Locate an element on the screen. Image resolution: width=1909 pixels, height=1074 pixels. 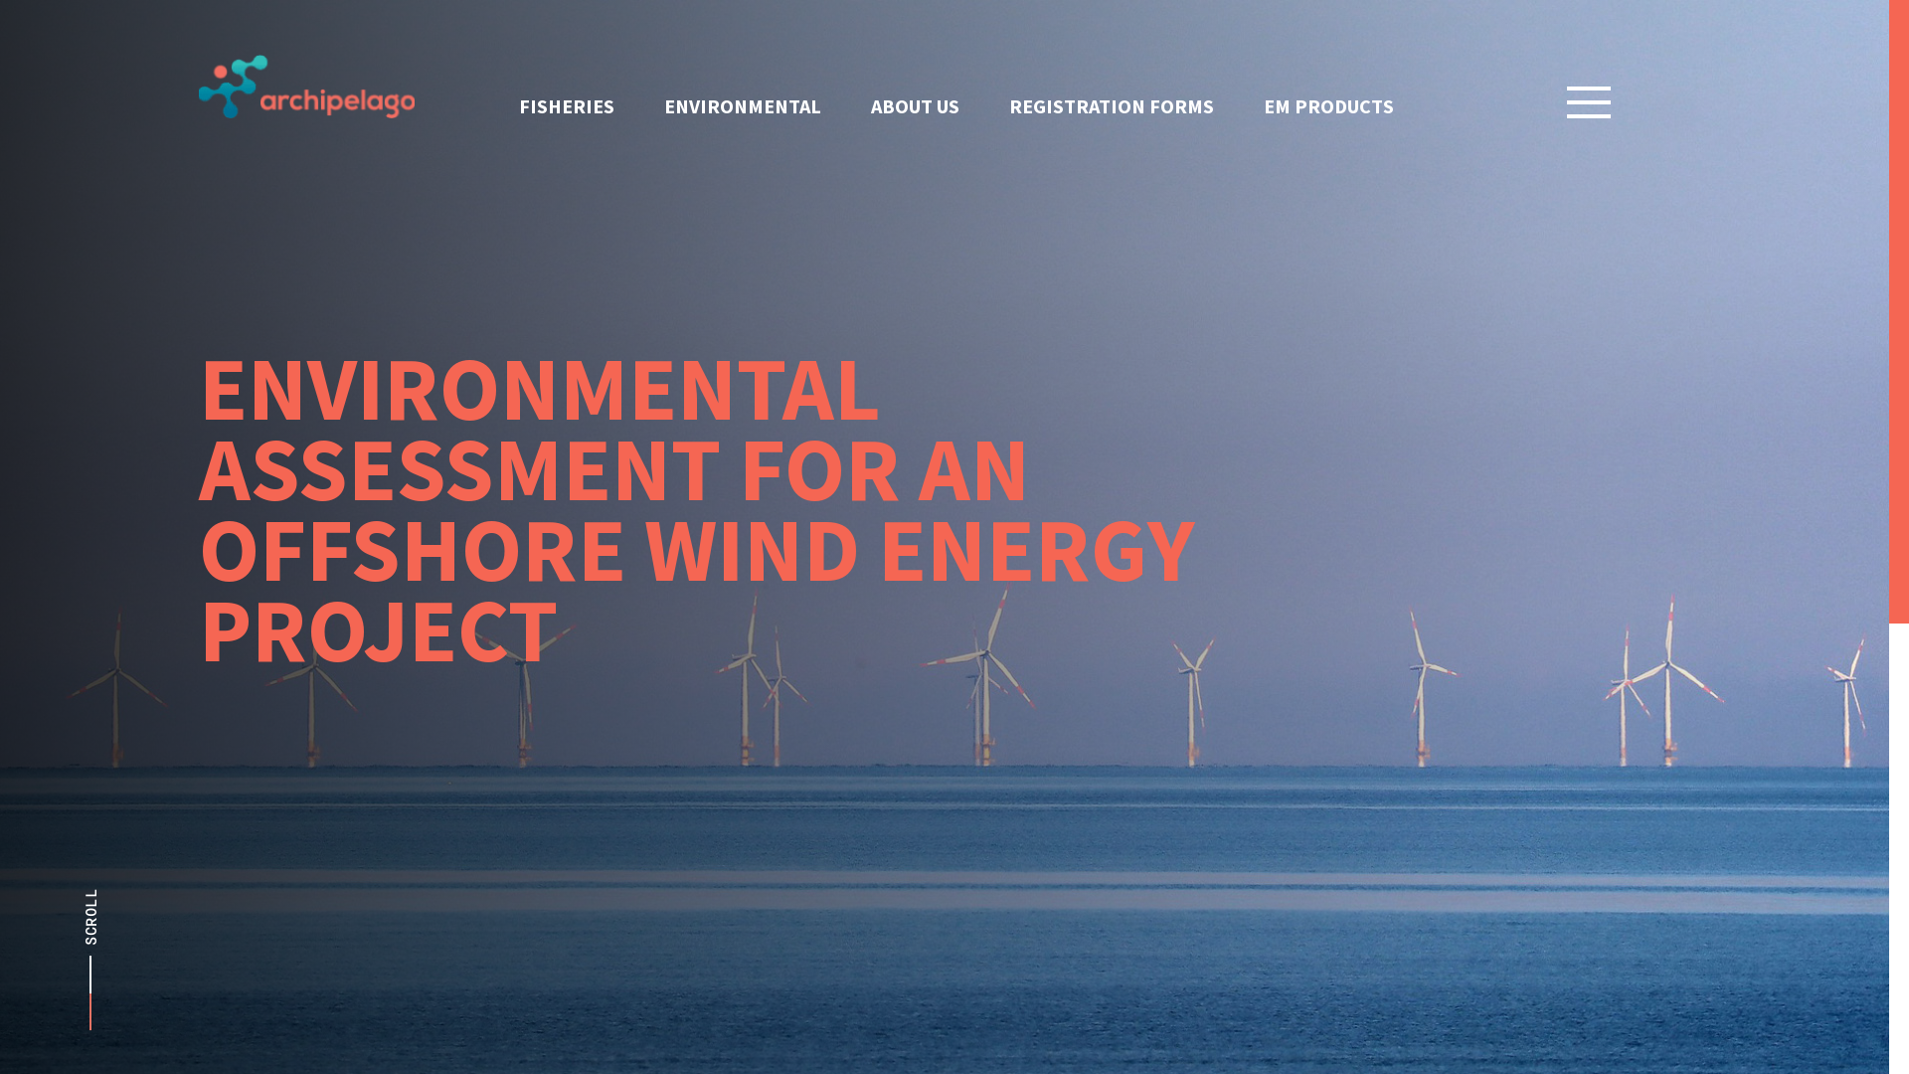
ENVIRONMENTAL is located at coordinates (743, 105).